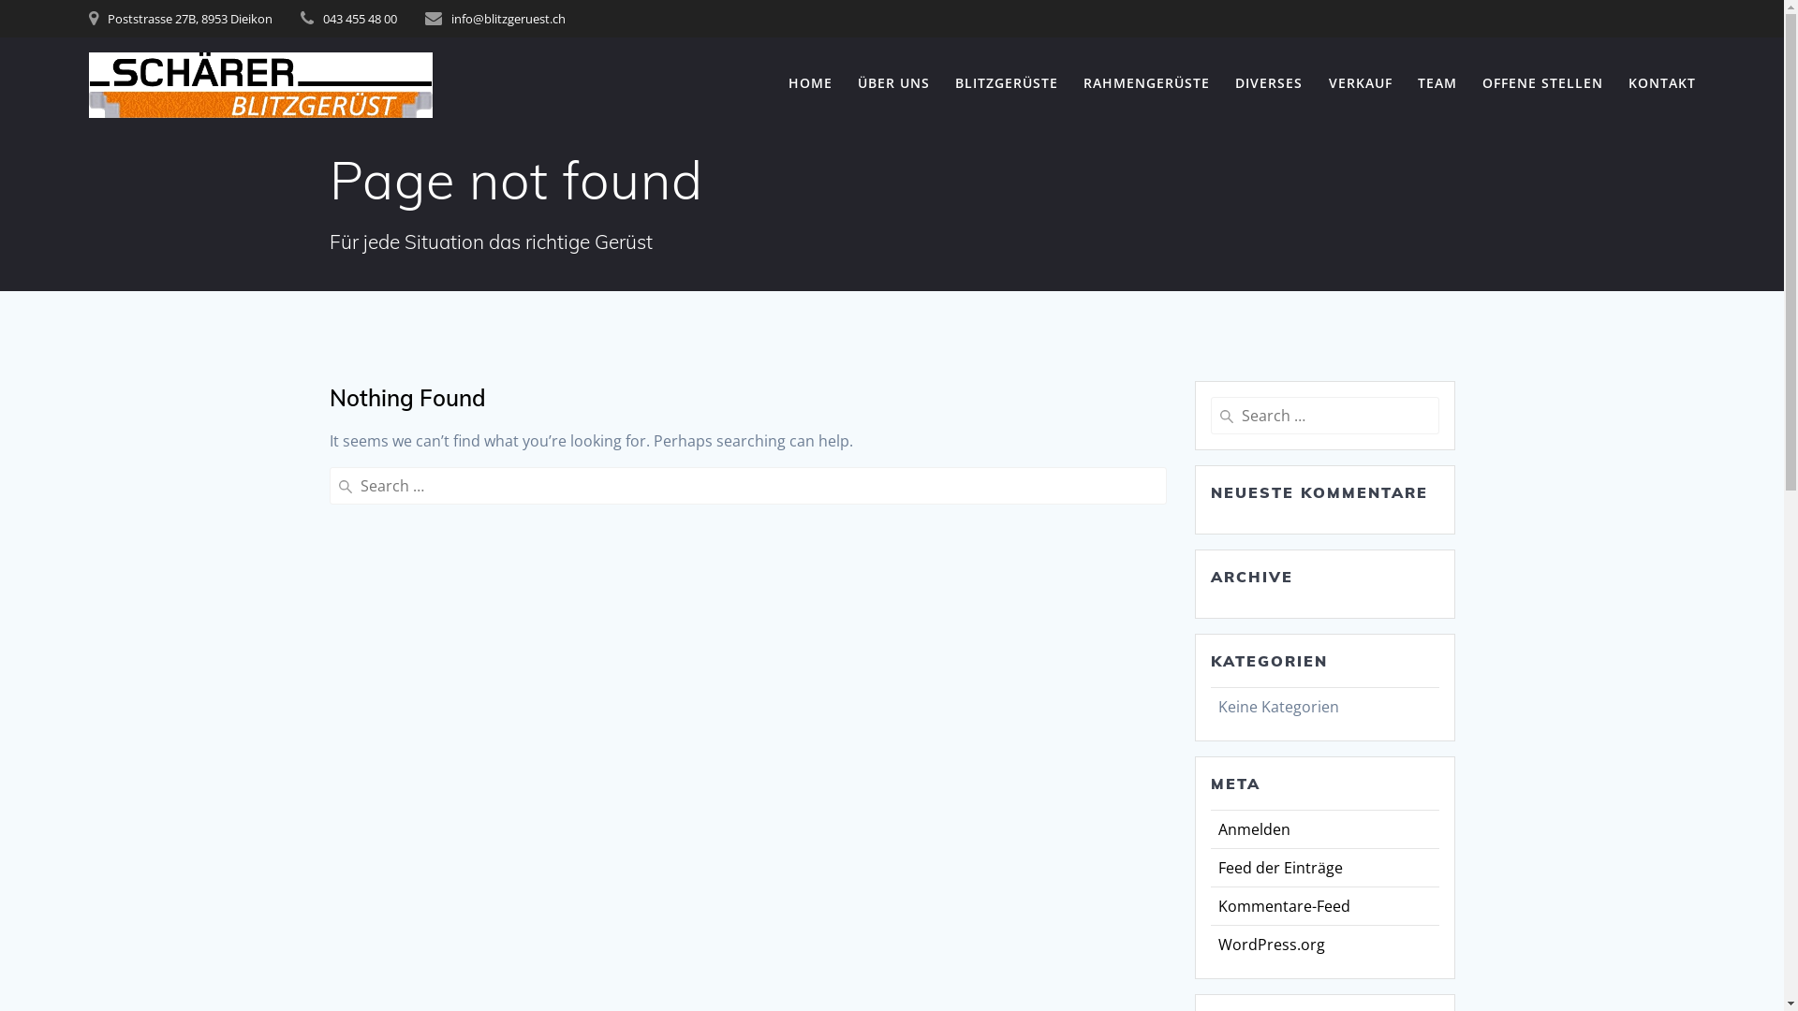 This screenshot has width=1798, height=1011. Describe the element at coordinates (1361, 84) in the screenshot. I see `VERKAUF` at that location.